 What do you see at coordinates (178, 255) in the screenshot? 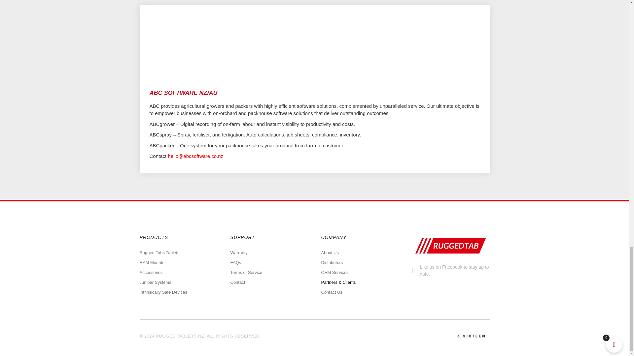
I see `Rugged Tabs Tablets` at bounding box center [178, 255].